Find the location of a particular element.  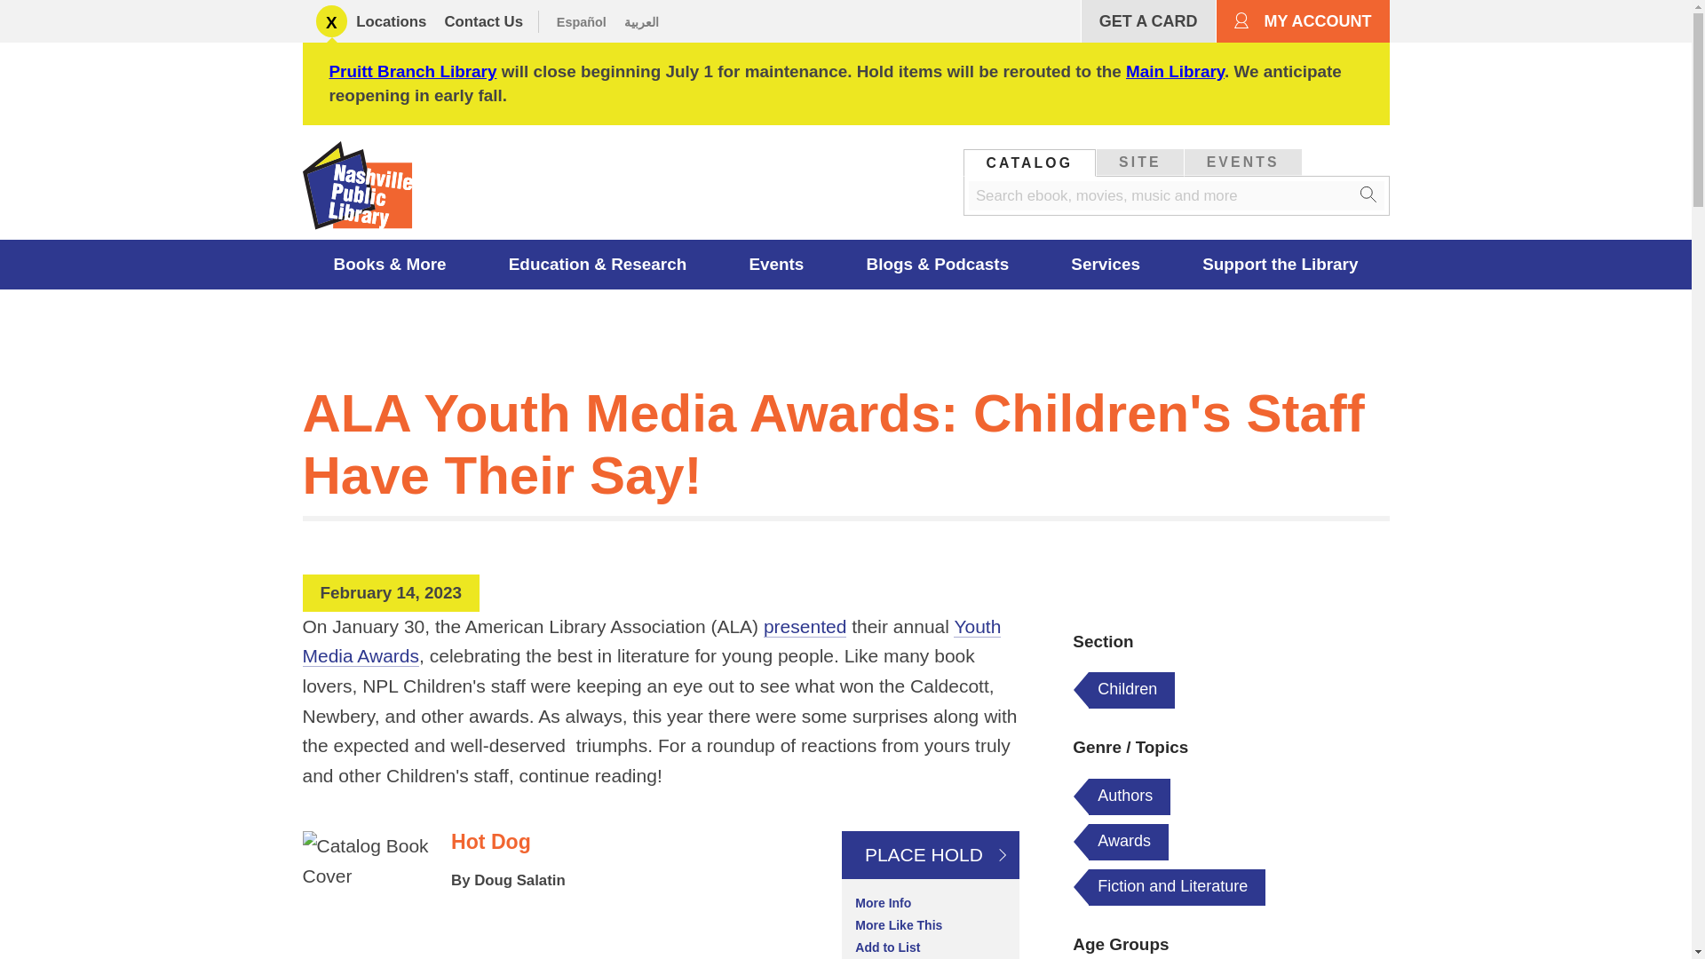

Pruitt Branch Library is located at coordinates (412, 71).